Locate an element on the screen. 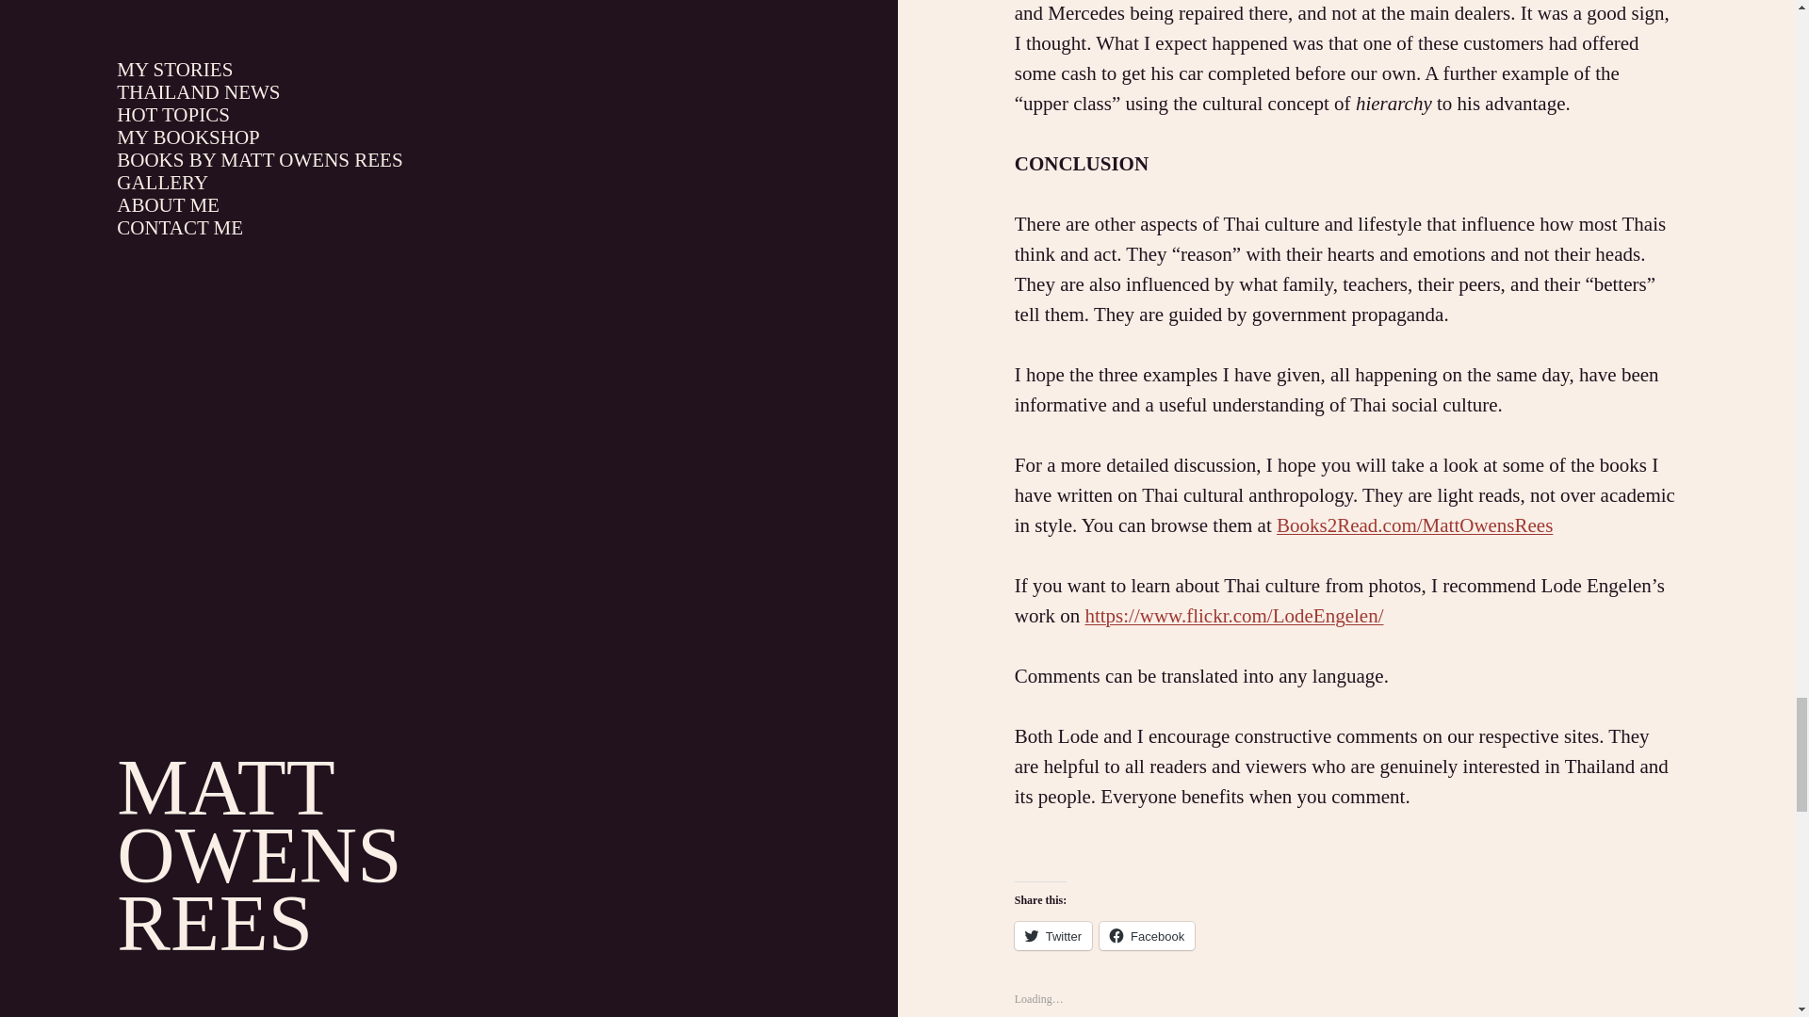 Image resolution: width=1809 pixels, height=1017 pixels. Twitter is located at coordinates (1053, 935).